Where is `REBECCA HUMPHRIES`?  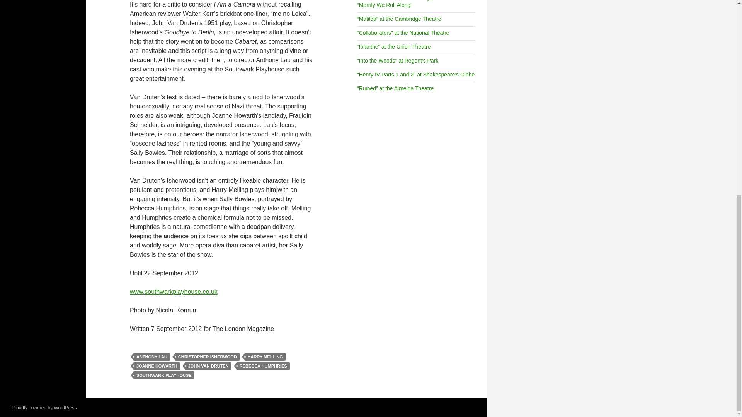
REBECCA HUMPHRIES is located at coordinates (263, 366).